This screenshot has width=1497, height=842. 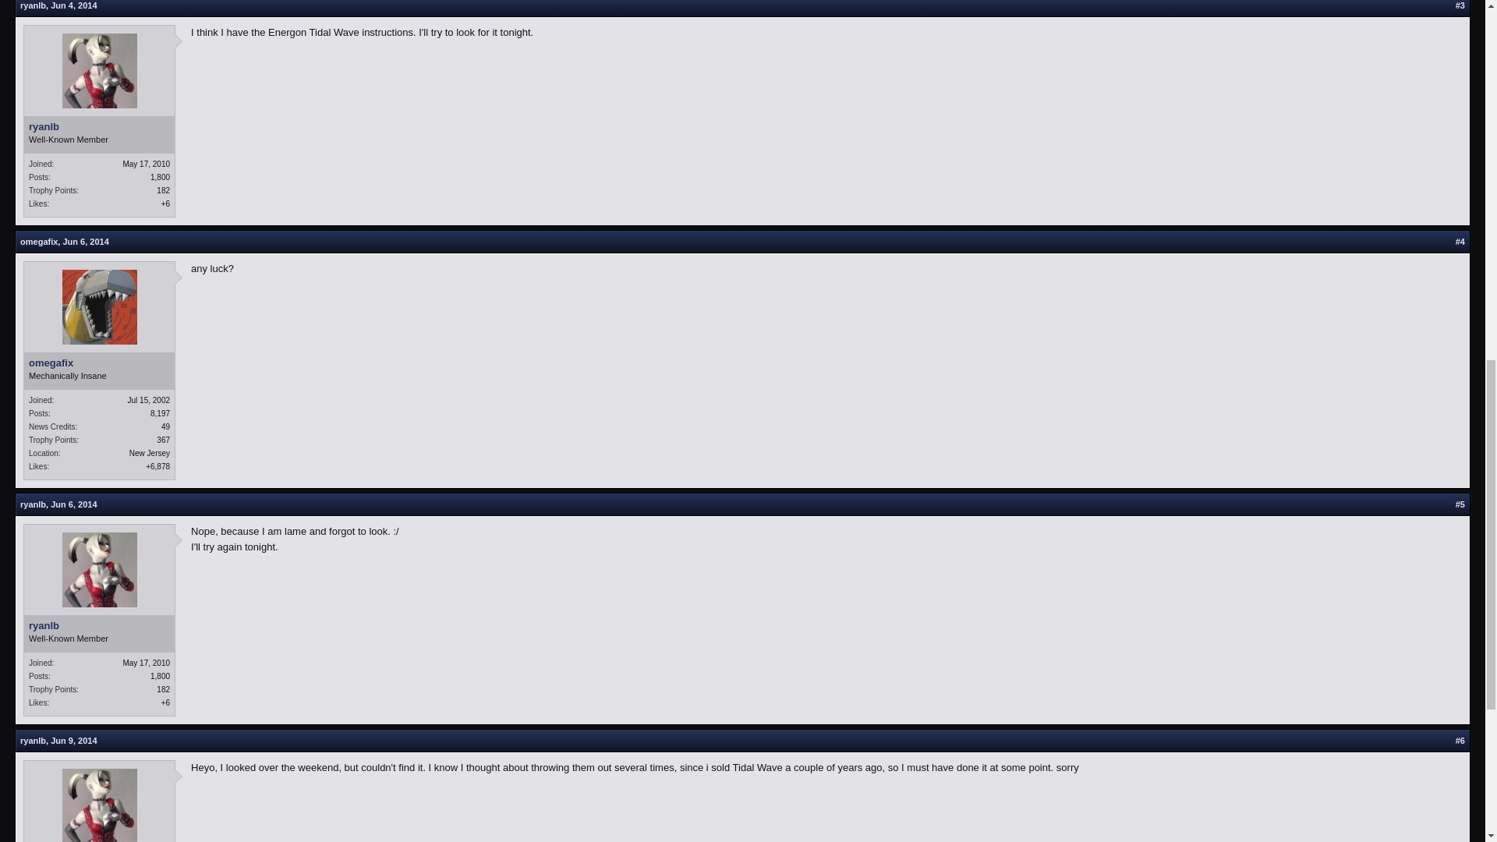 I want to click on Permalink, so click(x=73, y=740).